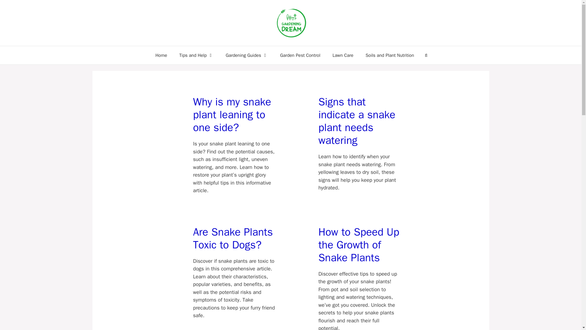  What do you see at coordinates (390, 55) in the screenshot?
I see `Soils and Plant Nutrition` at bounding box center [390, 55].